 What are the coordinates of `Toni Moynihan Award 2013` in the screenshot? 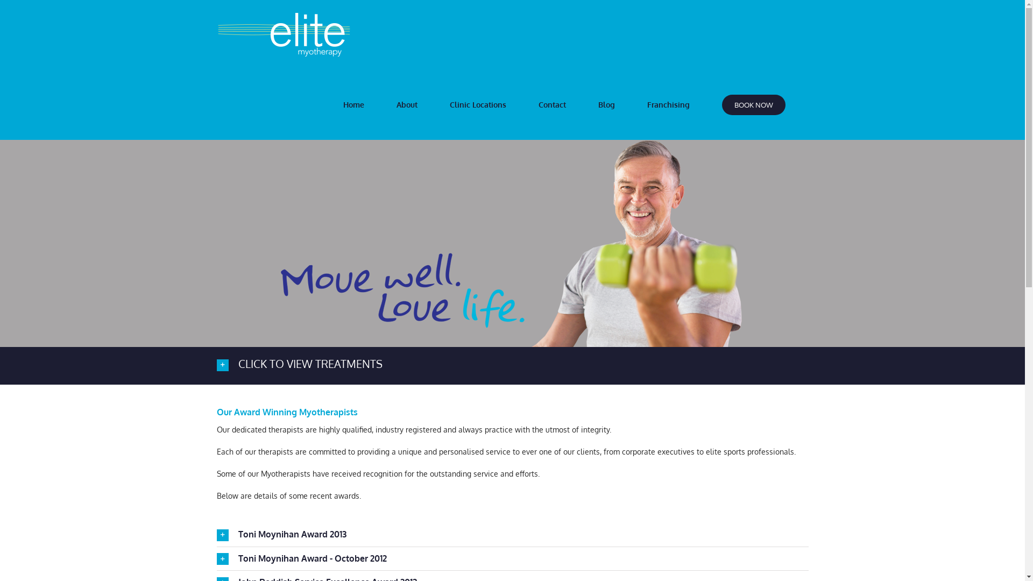 It's located at (512, 535).